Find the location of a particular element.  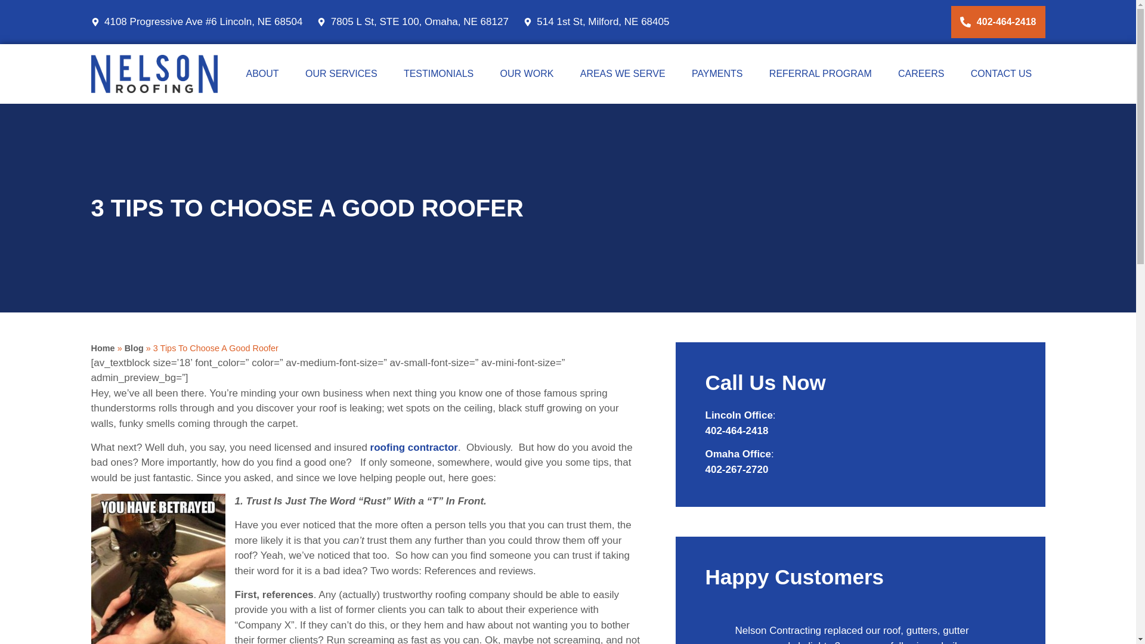

OUR SERVICES is located at coordinates (341, 73).